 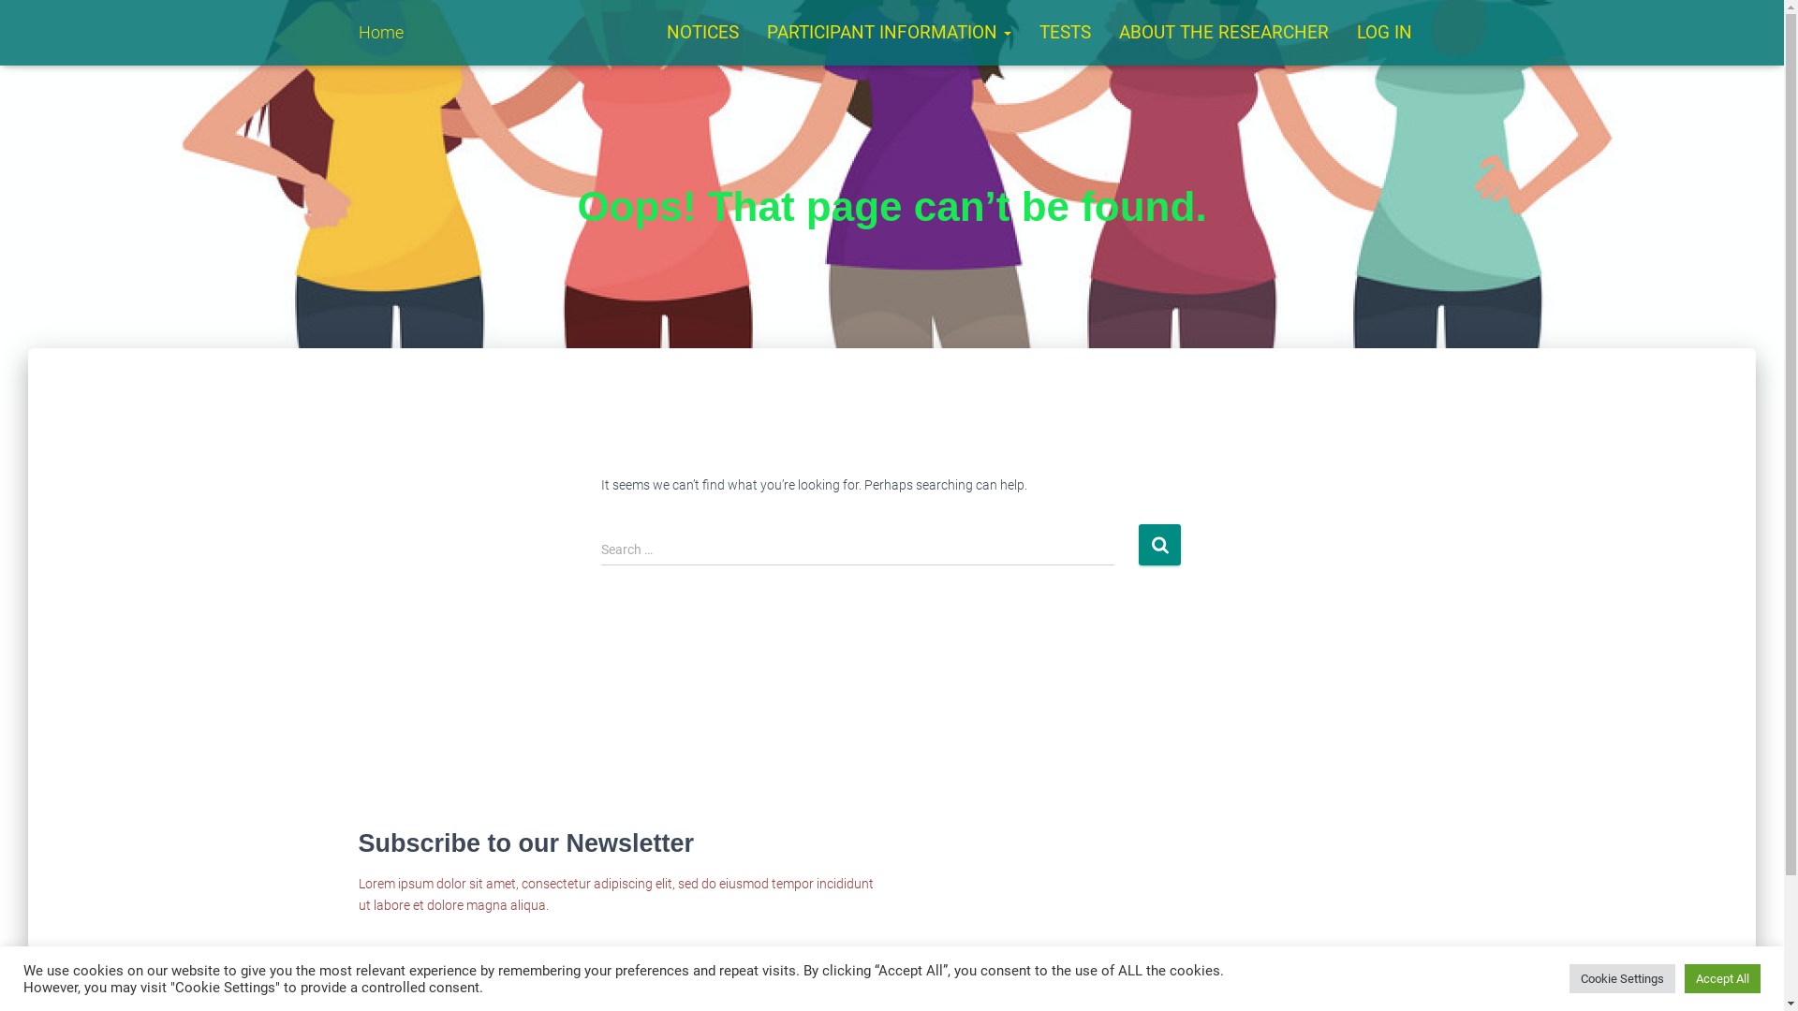 What do you see at coordinates (1723, 979) in the screenshot?
I see `Accept All` at bounding box center [1723, 979].